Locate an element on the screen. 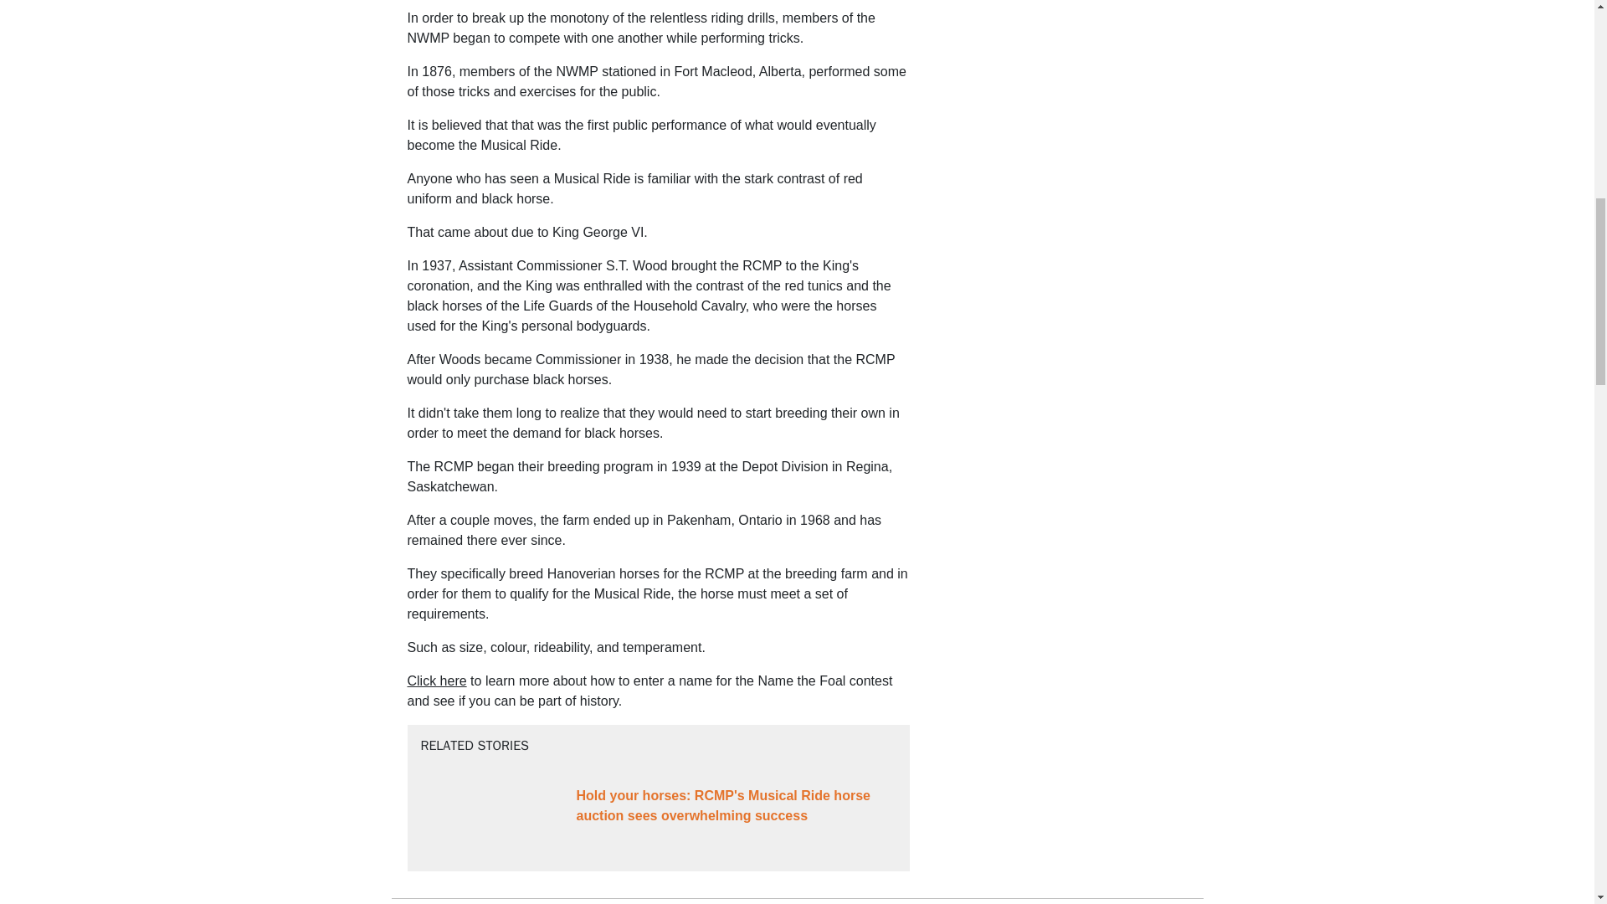  3rd party ad content is located at coordinates (1061, 767).